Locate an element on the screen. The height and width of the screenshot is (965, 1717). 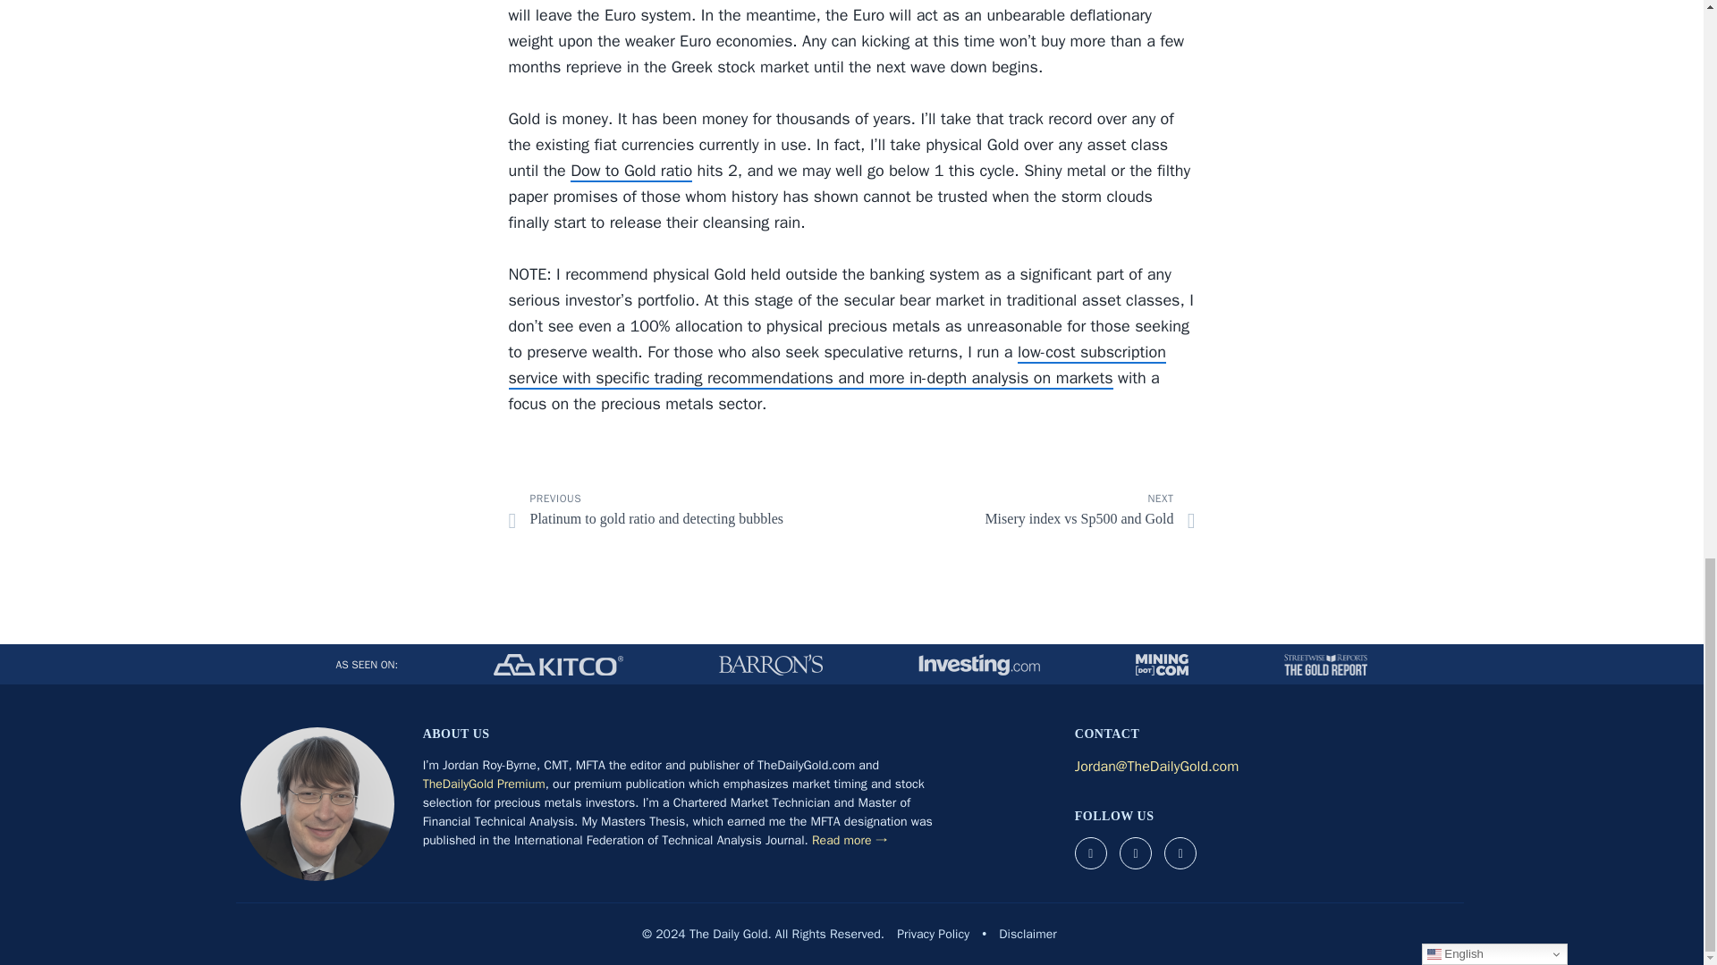
Privacy Policy is located at coordinates (933, 934).